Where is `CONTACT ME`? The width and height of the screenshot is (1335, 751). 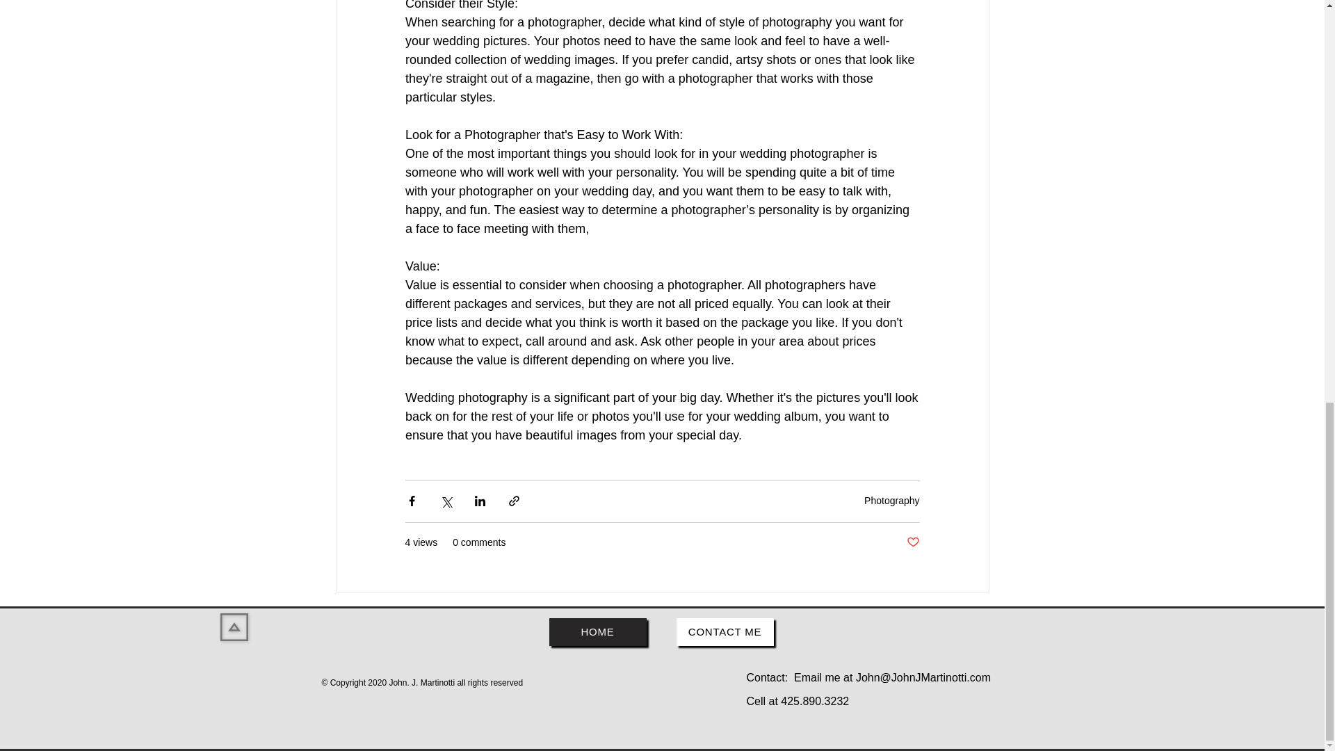
CONTACT ME is located at coordinates (724, 631).